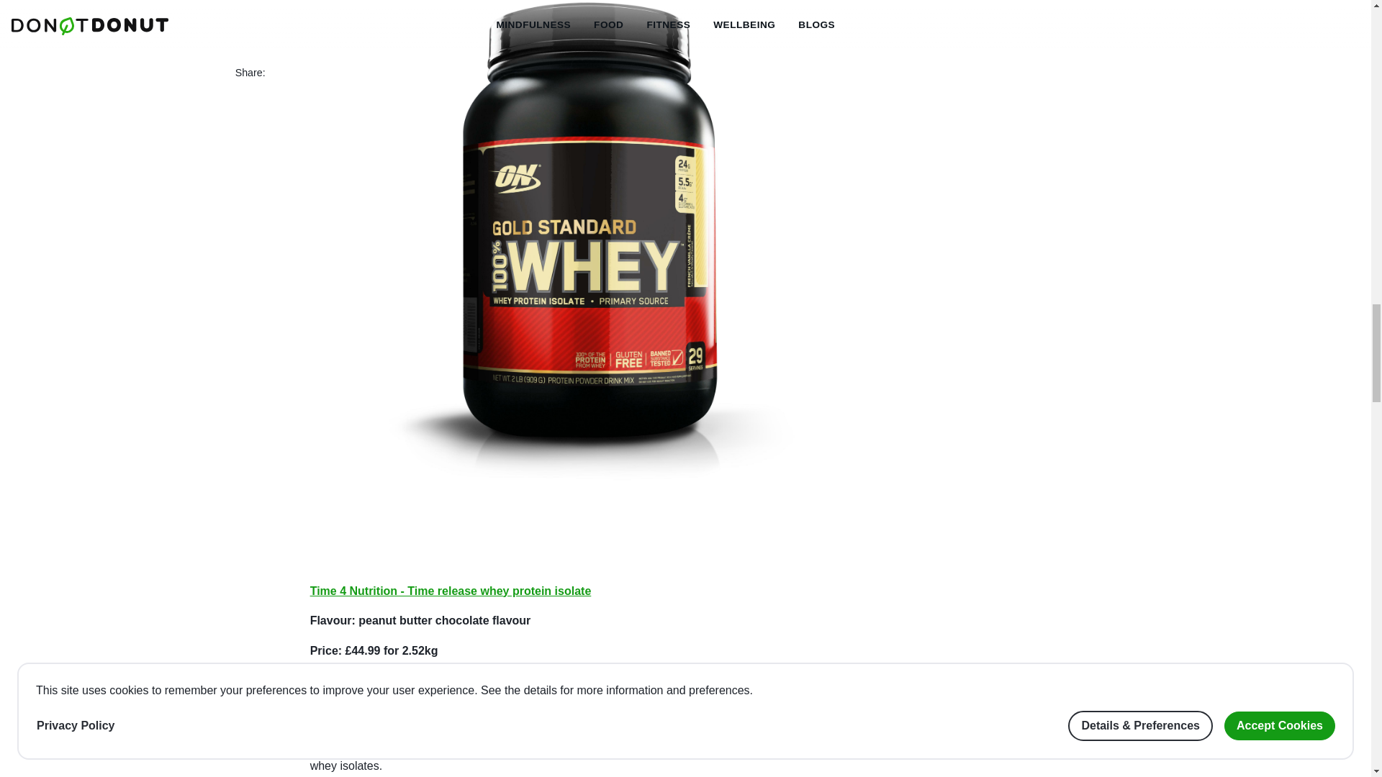 This screenshot has height=777, width=1382. What do you see at coordinates (451, 591) in the screenshot?
I see `Time 4 Nutrition - Time release whey protein isolate` at bounding box center [451, 591].